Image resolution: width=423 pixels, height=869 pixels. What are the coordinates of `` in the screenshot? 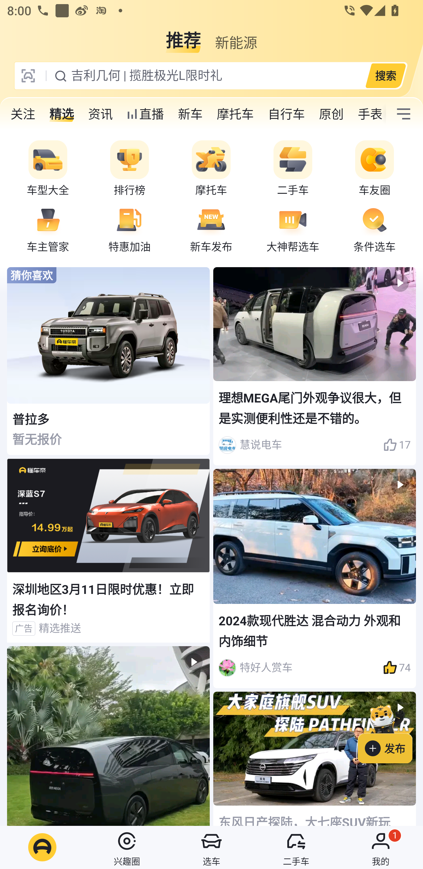 It's located at (108, 736).